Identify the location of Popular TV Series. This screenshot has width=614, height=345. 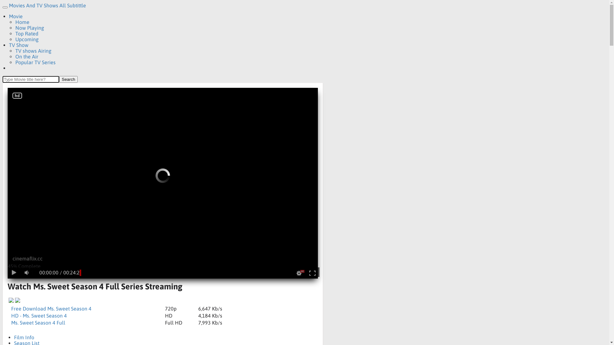
(35, 62).